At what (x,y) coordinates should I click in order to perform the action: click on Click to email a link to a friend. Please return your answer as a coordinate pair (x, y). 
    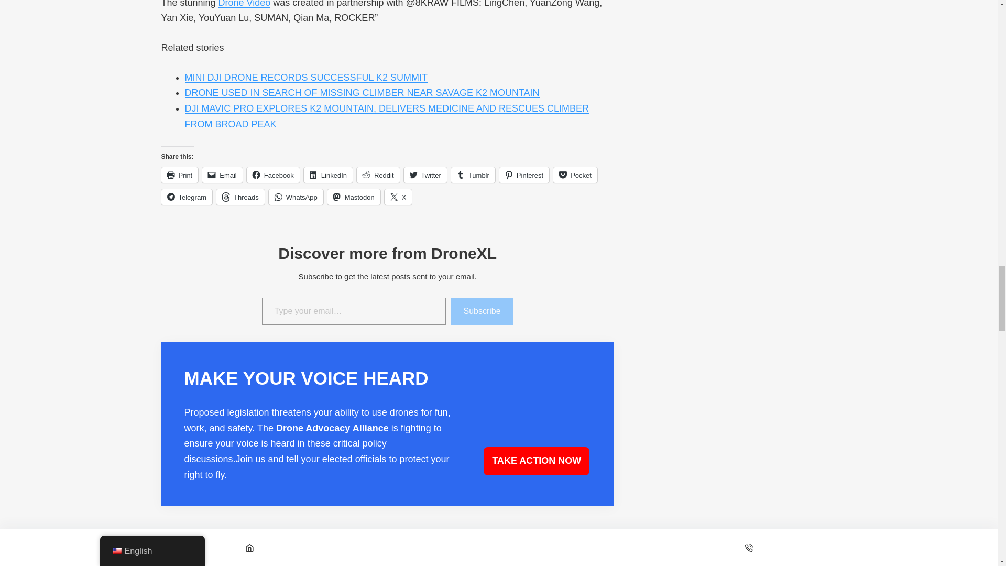
    Looking at the image, I should click on (222, 175).